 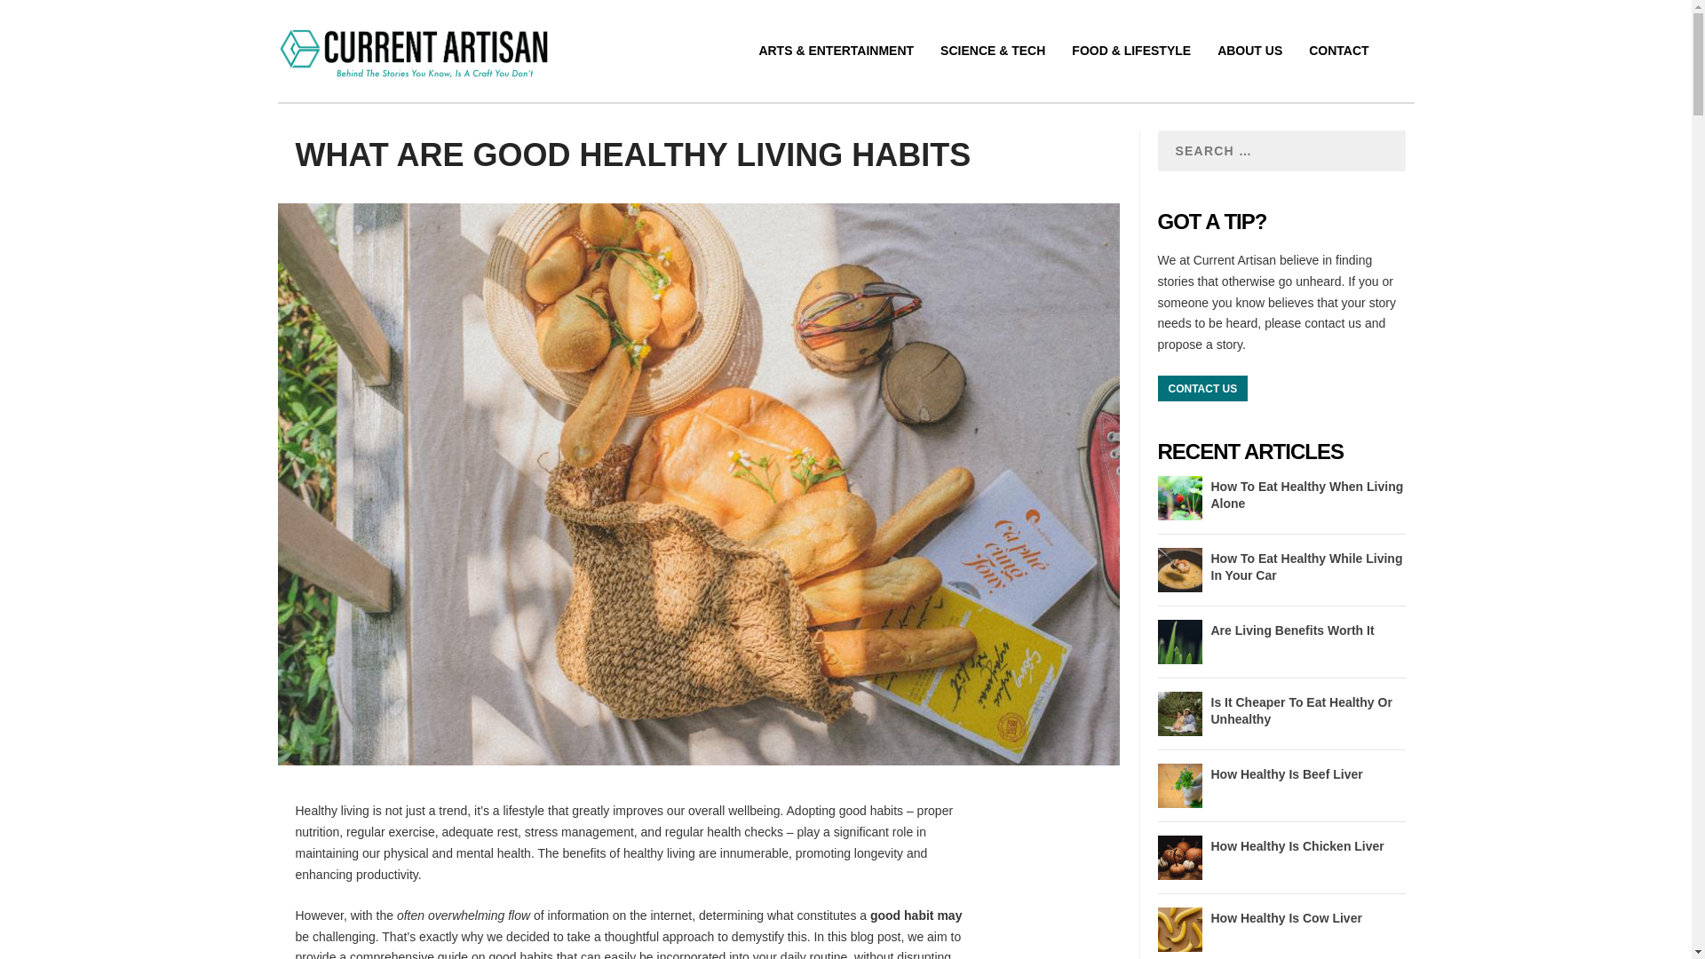 What do you see at coordinates (1339, 71) in the screenshot?
I see `CONTACT` at bounding box center [1339, 71].